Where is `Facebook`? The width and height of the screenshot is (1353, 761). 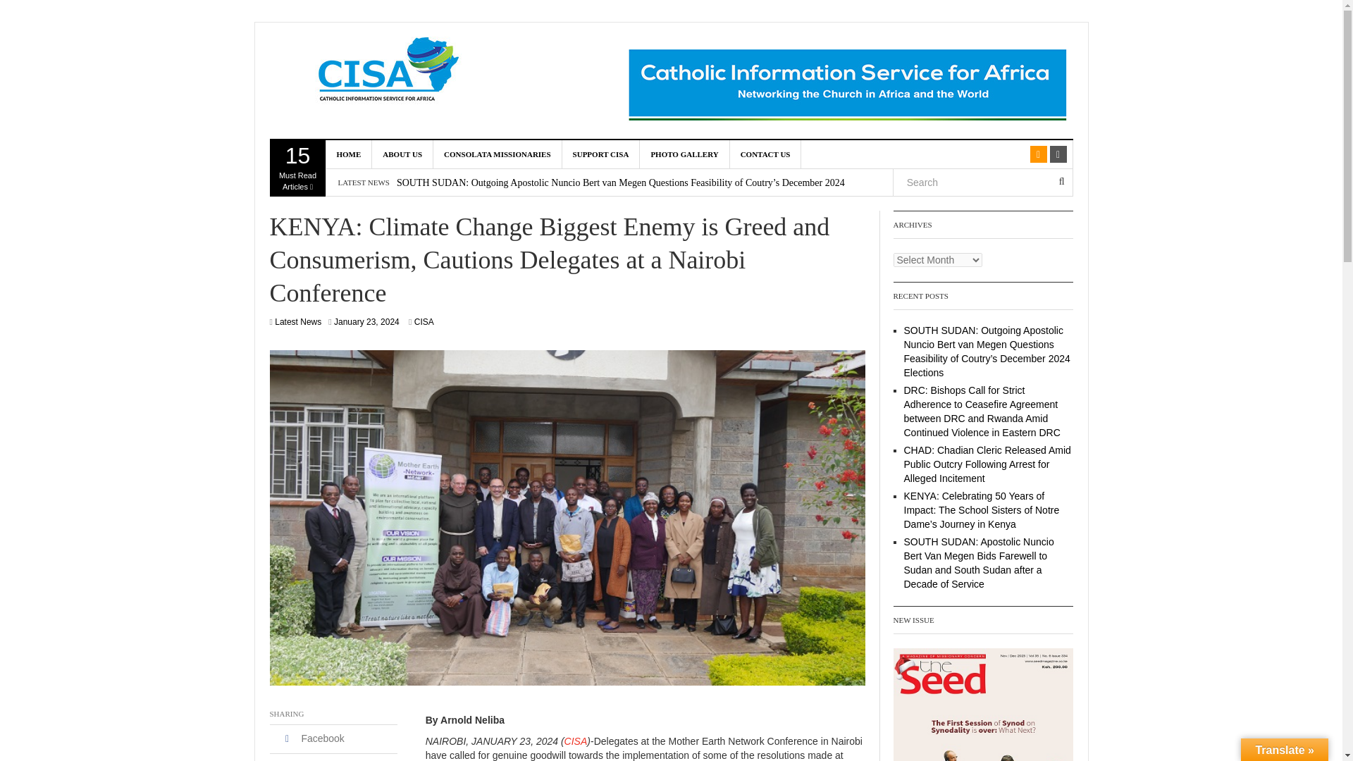
Facebook is located at coordinates (312, 738).